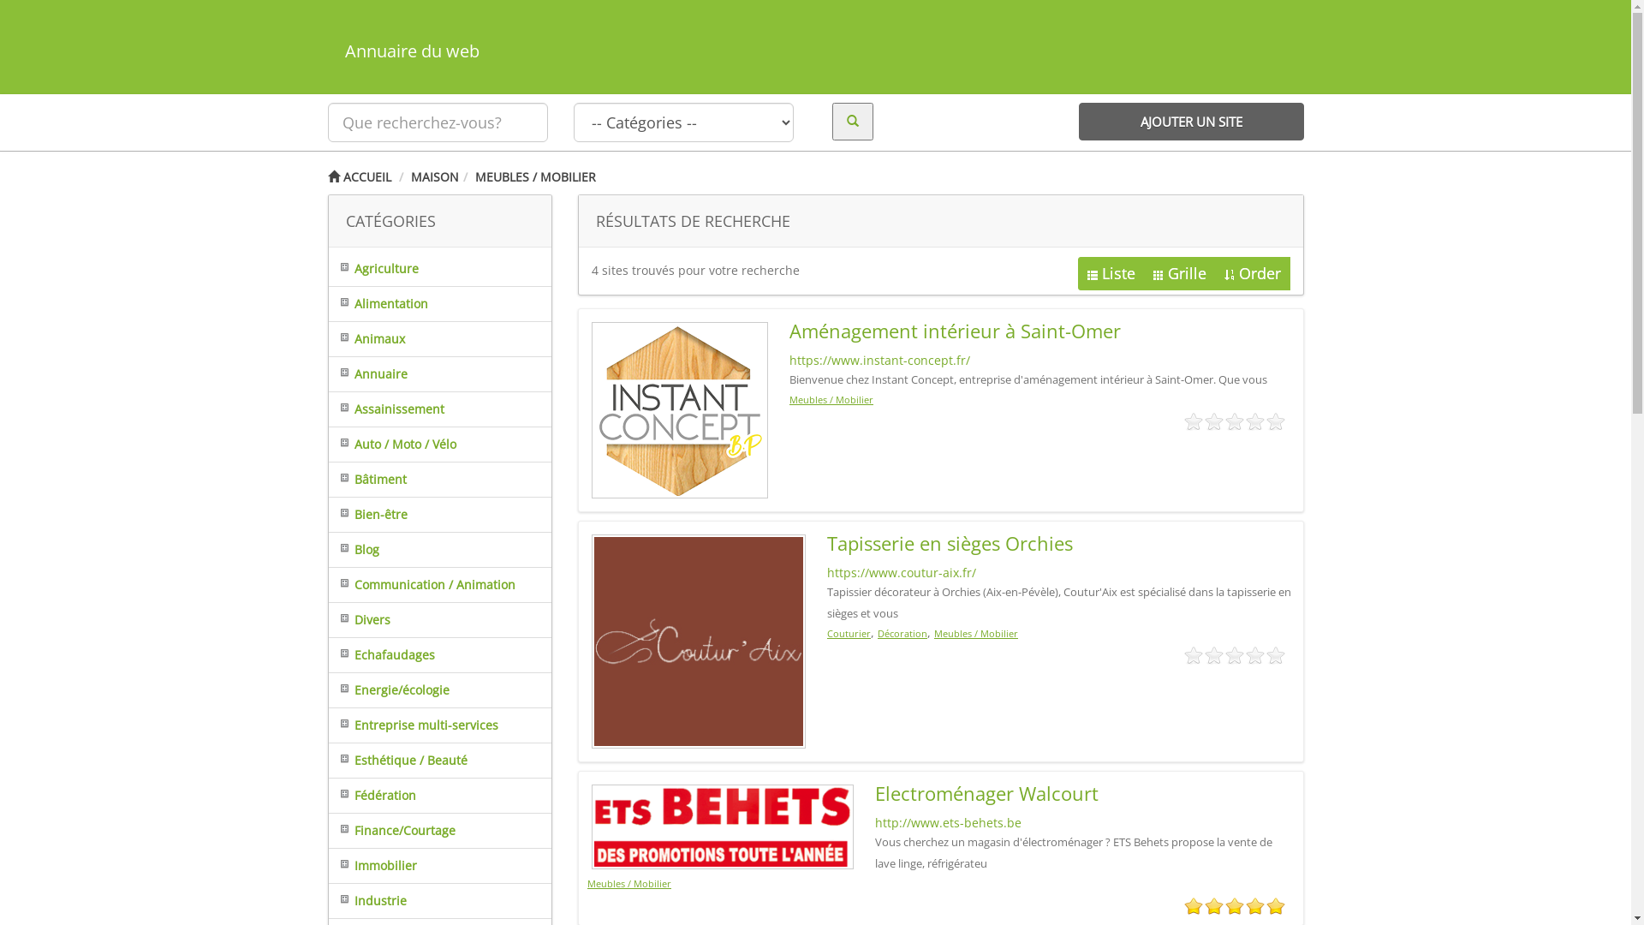 This screenshot has width=1644, height=925. What do you see at coordinates (1255, 422) in the screenshot?
I see `good` at bounding box center [1255, 422].